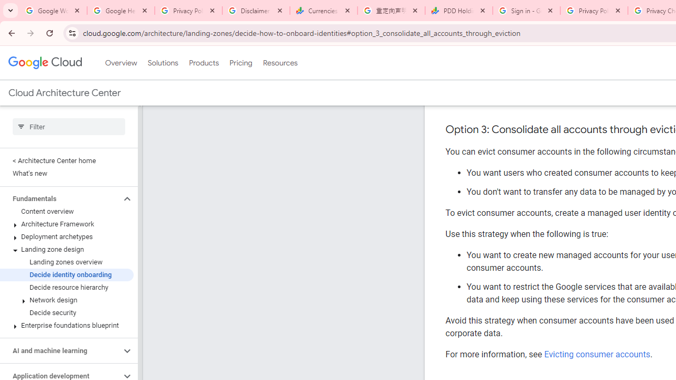 The image size is (676, 380). Describe the element at coordinates (67, 249) in the screenshot. I see `Landing zone design` at that location.